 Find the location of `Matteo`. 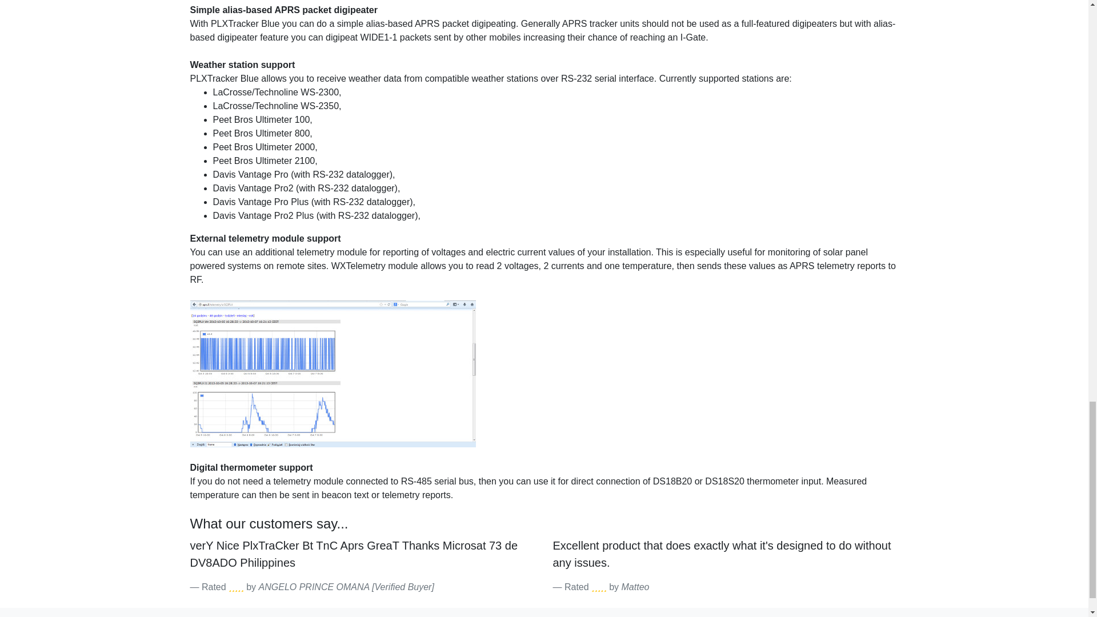

Matteo is located at coordinates (635, 587).